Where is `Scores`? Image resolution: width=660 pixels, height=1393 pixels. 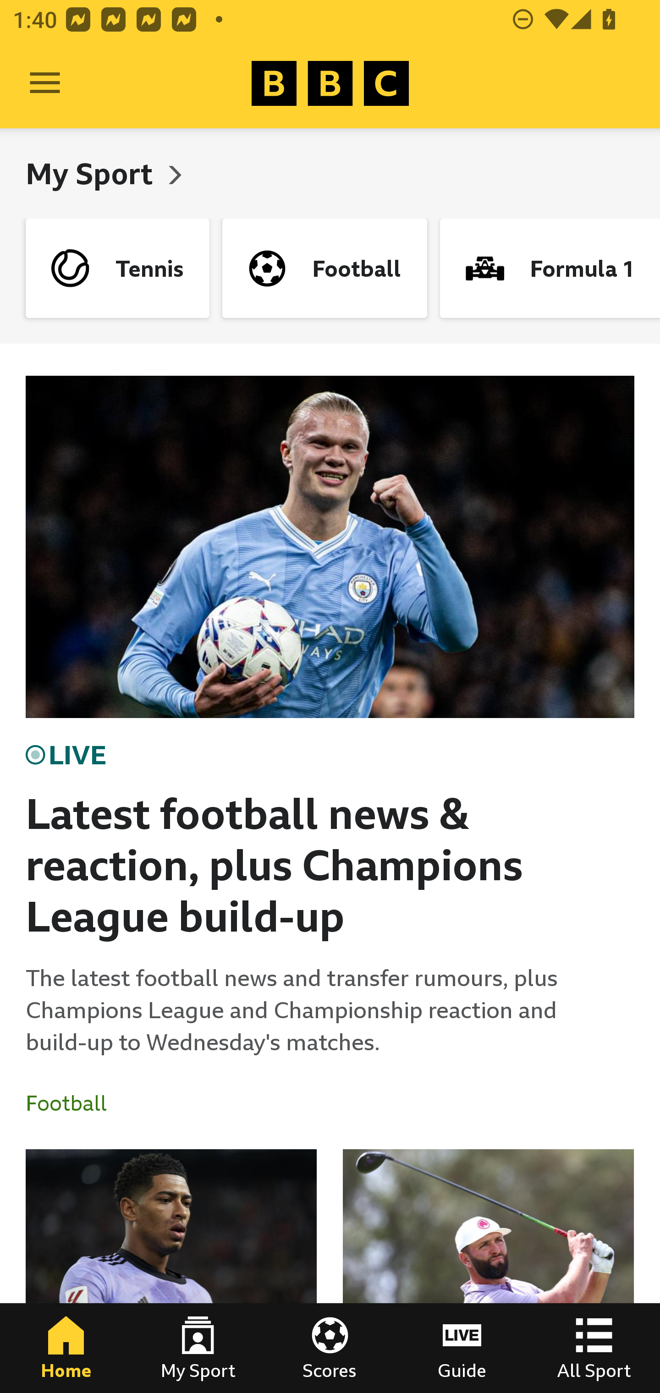 Scores is located at coordinates (330, 1348).